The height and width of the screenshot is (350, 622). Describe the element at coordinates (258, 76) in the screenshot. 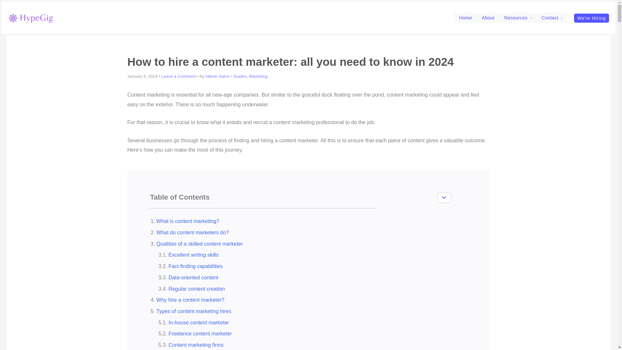

I see `Marketing` at that location.